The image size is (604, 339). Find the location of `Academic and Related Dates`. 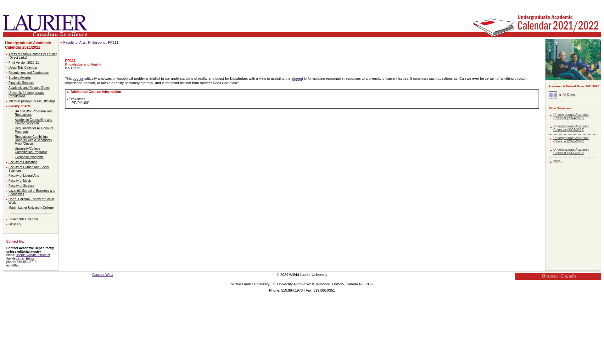

Academic and Related Dates is located at coordinates (29, 88).